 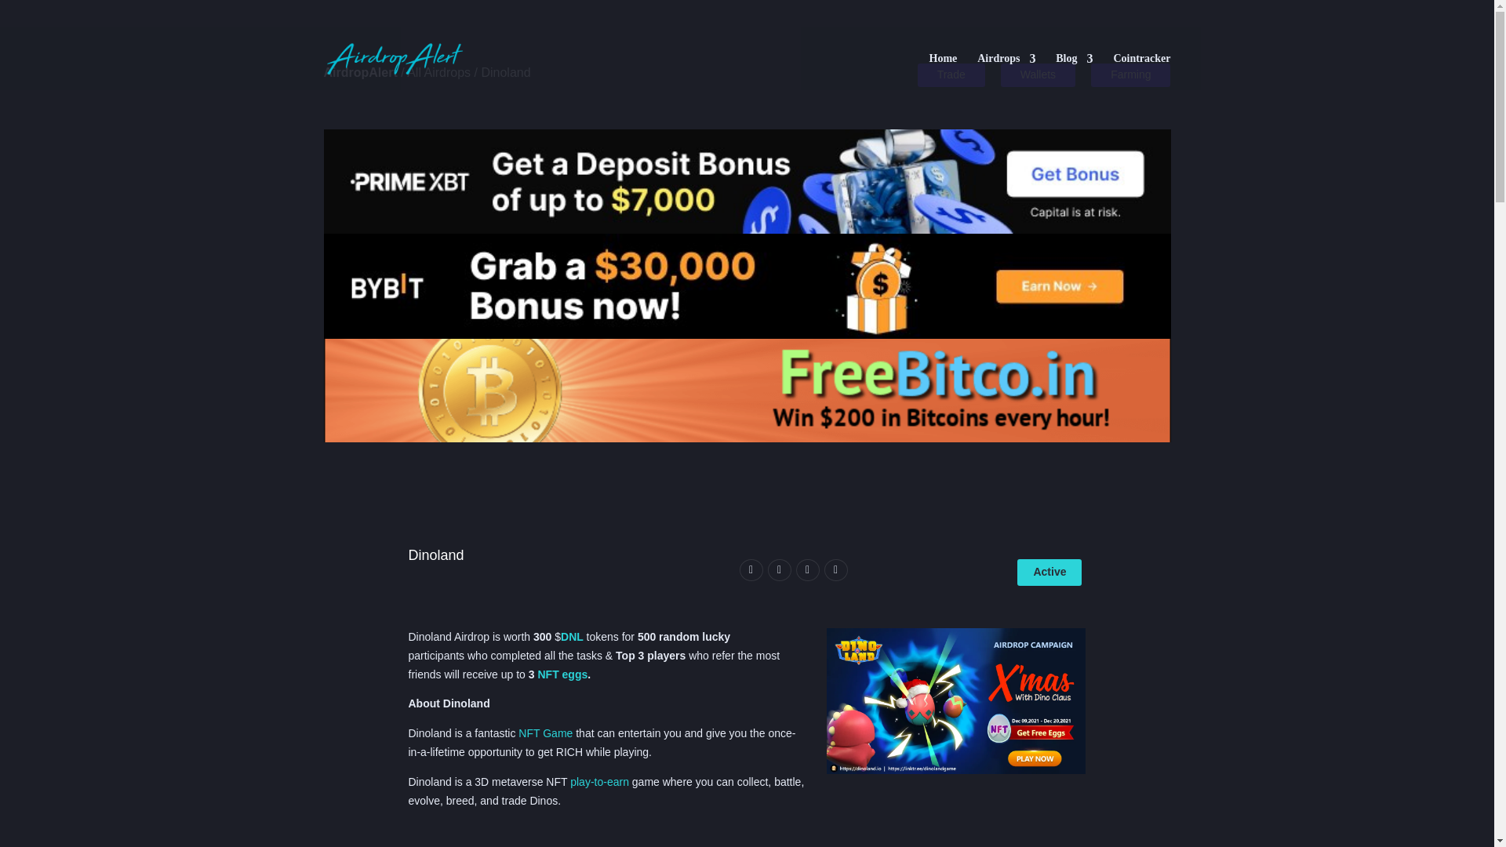 What do you see at coordinates (599, 782) in the screenshot?
I see `play-to-earn` at bounding box center [599, 782].